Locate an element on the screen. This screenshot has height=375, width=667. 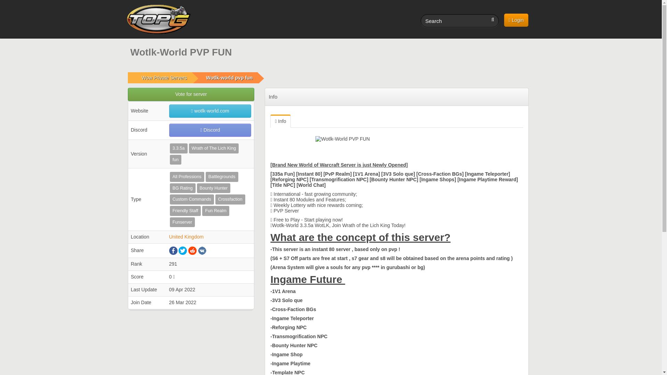
Connect to Server Discord channel is located at coordinates (210, 130).